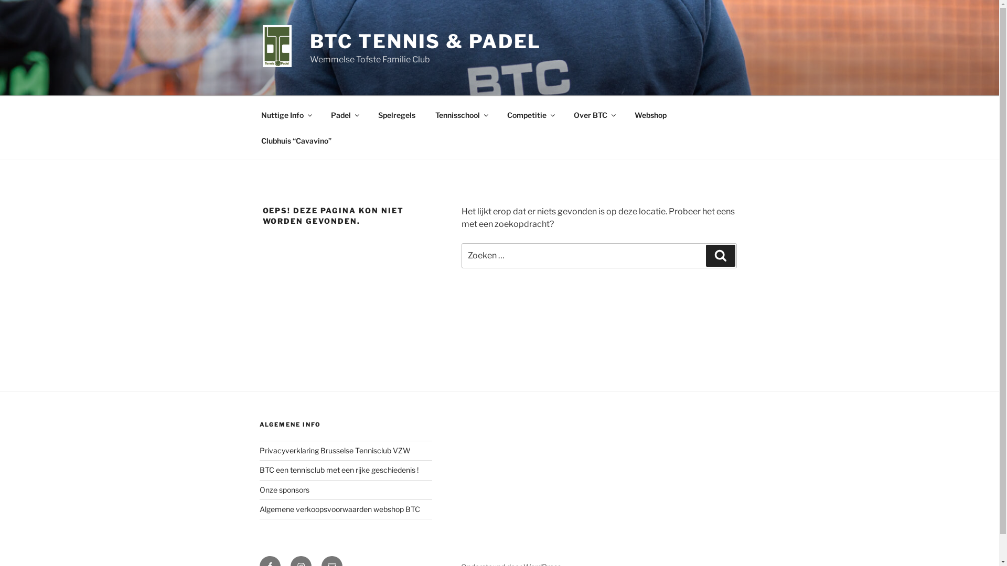 Image resolution: width=1007 pixels, height=566 pixels. Describe the element at coordinates (426, 41) in the screenshot. I see `BTC TENNIS & PADEL` at that location.